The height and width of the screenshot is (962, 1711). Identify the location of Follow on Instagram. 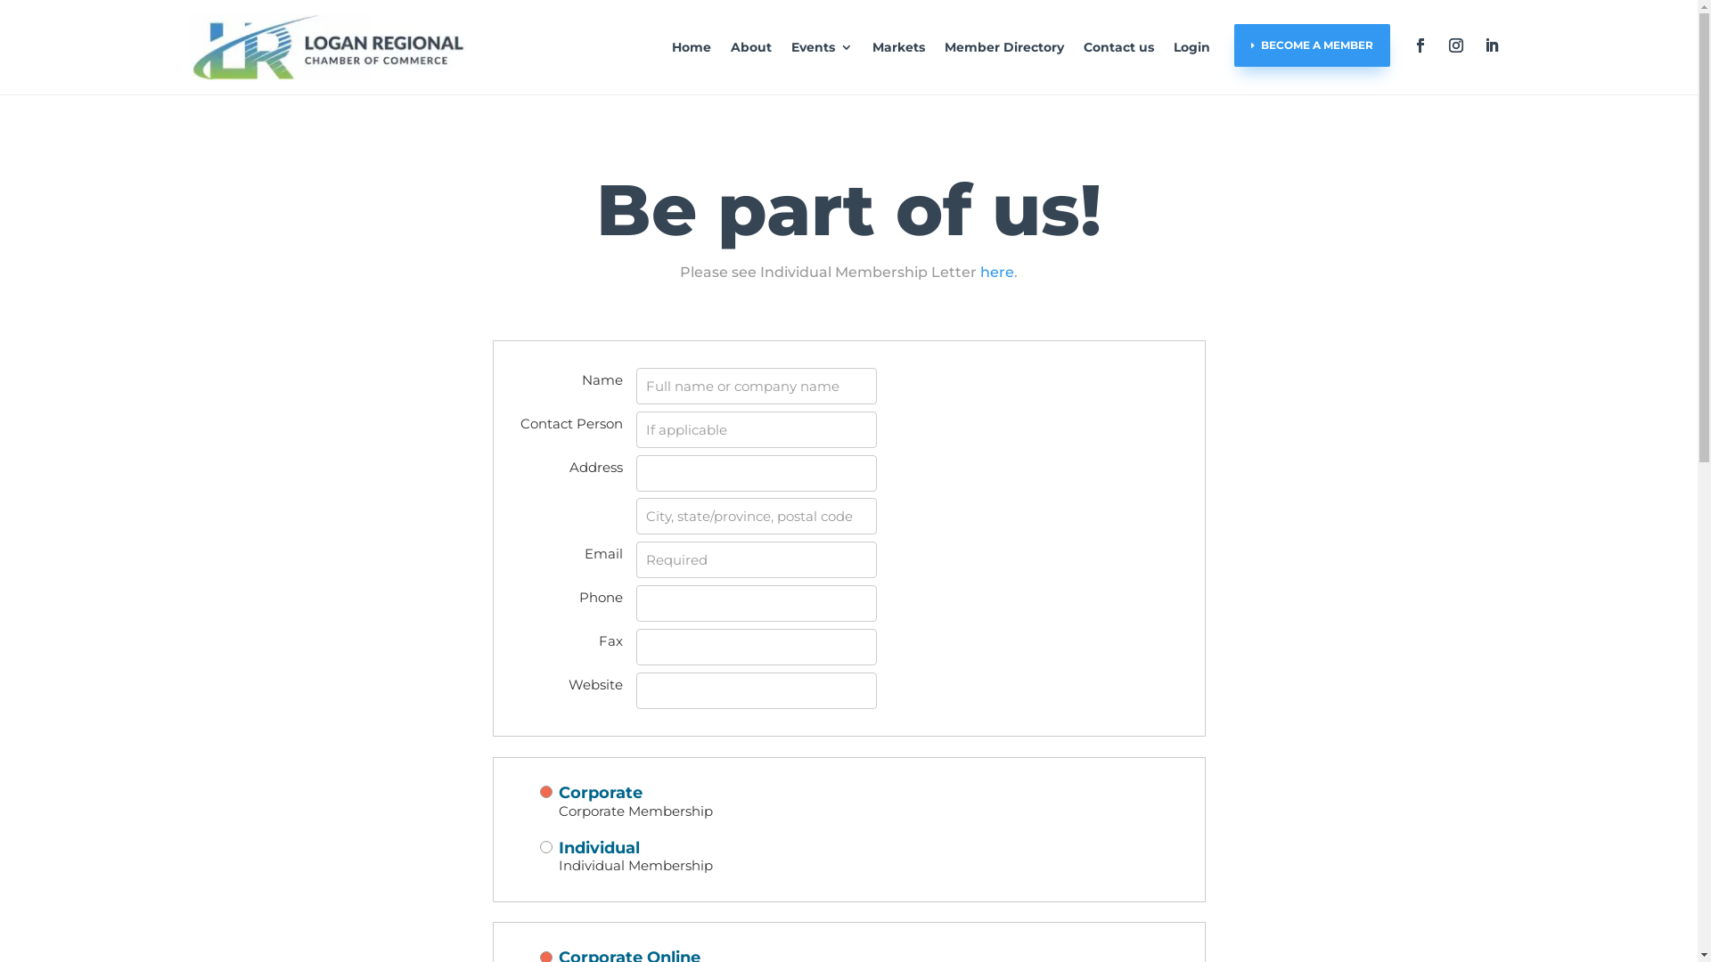
(1456, 45).